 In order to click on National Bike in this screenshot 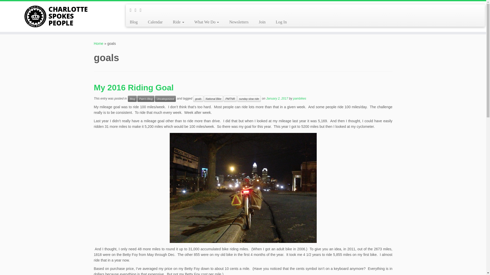, I will do `click(213, 99)`.